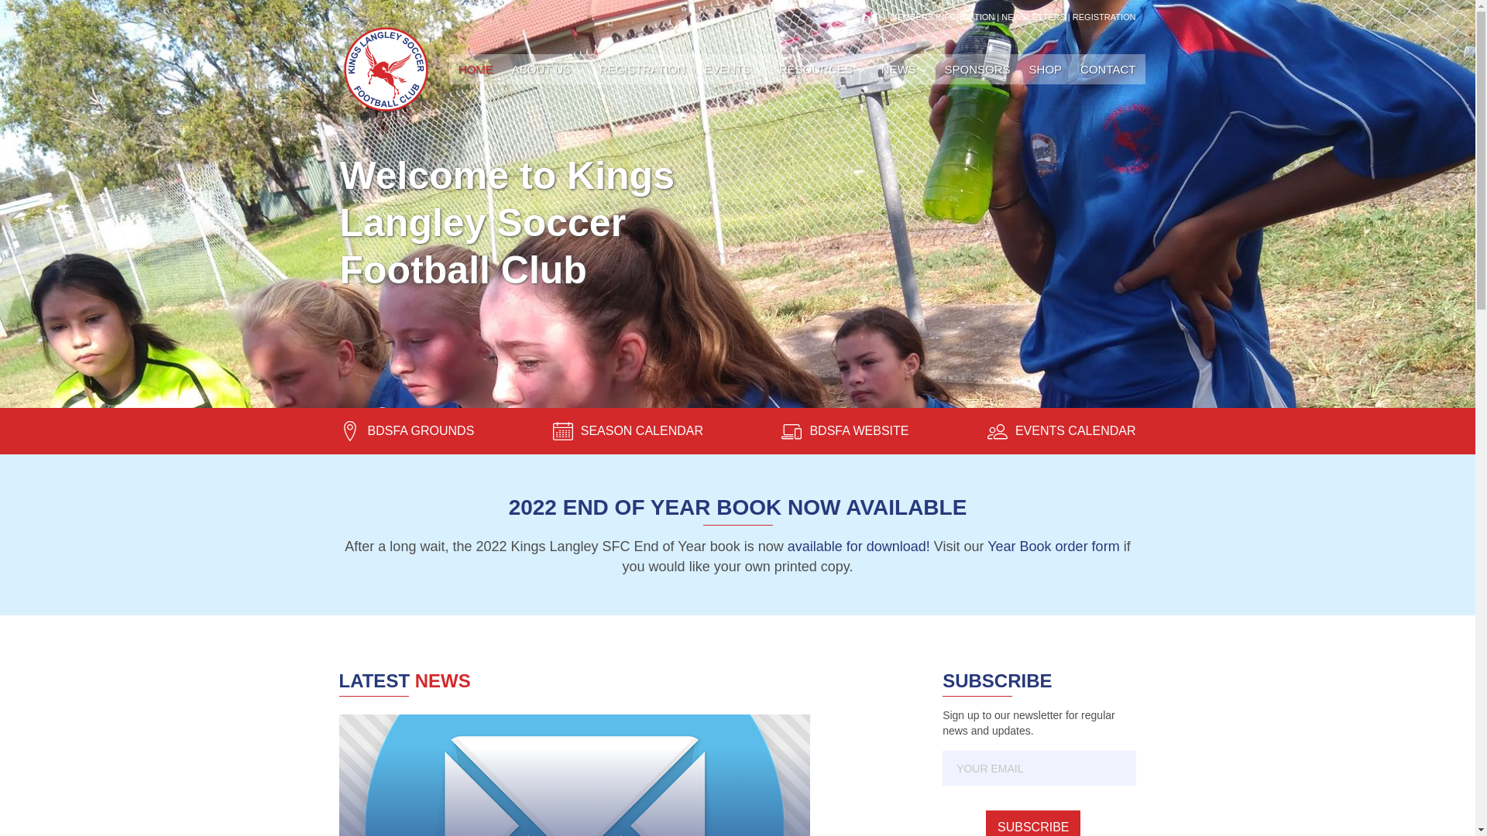 The width and height of the screenshot is (1487, 836). Describe the element at coordinates (942, 17) in the screenshot. I see `MEMBERS INFORMATION` at that location.